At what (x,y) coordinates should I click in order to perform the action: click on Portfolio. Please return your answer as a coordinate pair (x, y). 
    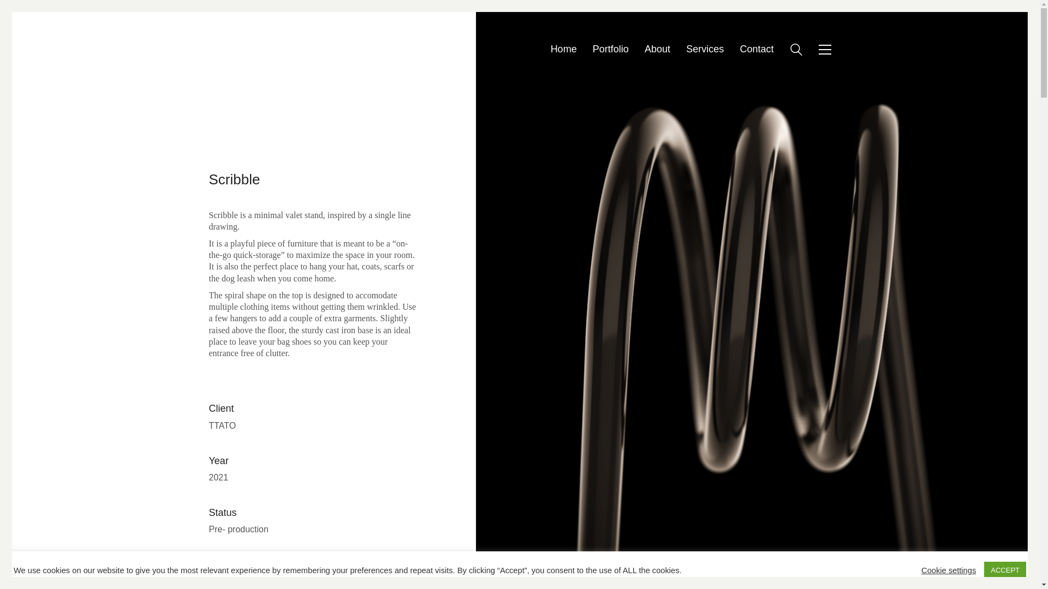
    Looking at the image, I should click on (611, 49).